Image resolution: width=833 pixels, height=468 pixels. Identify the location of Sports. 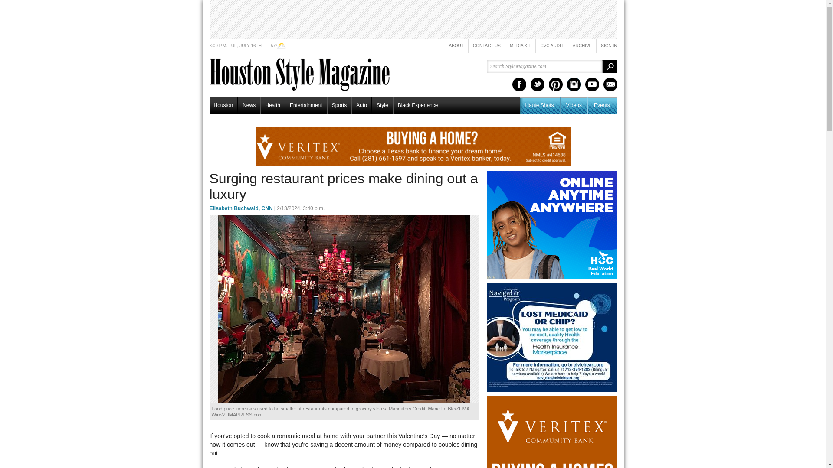
(339, 105).